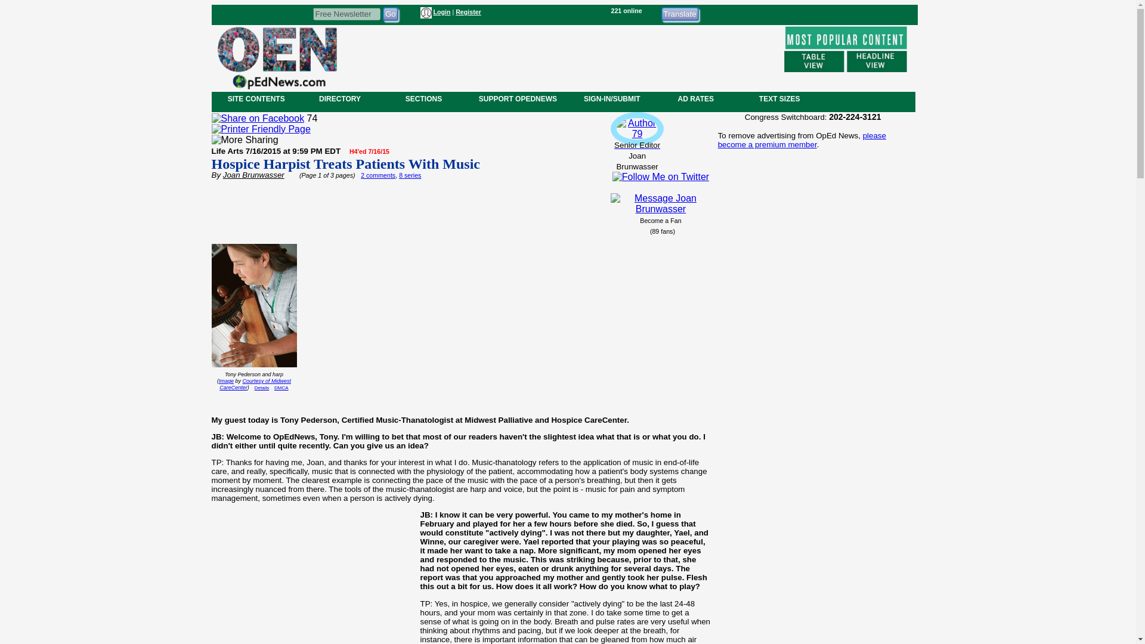 Image resolution: width=1145 pixels, height=644 pixels. I want to click on Courtesy of Midwest CareCenter, so click(255, 384).